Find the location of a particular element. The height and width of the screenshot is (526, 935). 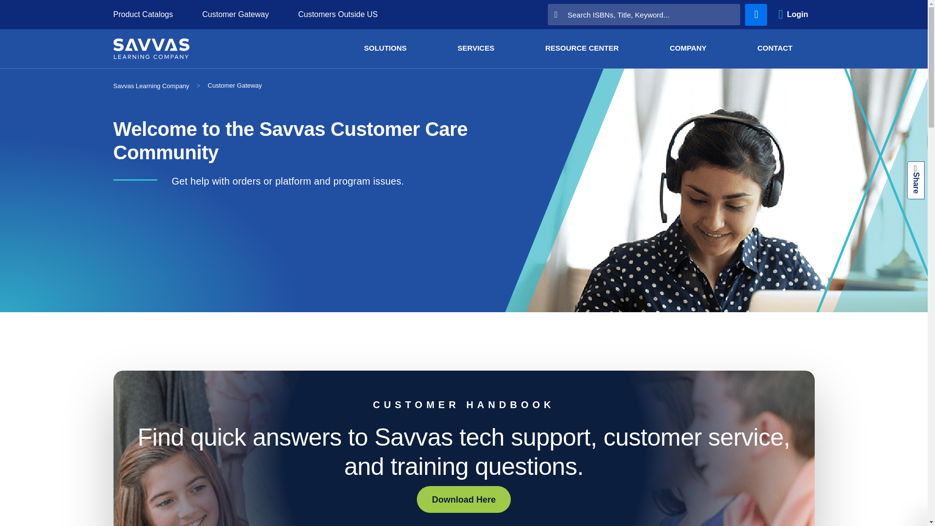

Product Catalogs is located at coordinates (143, 14).